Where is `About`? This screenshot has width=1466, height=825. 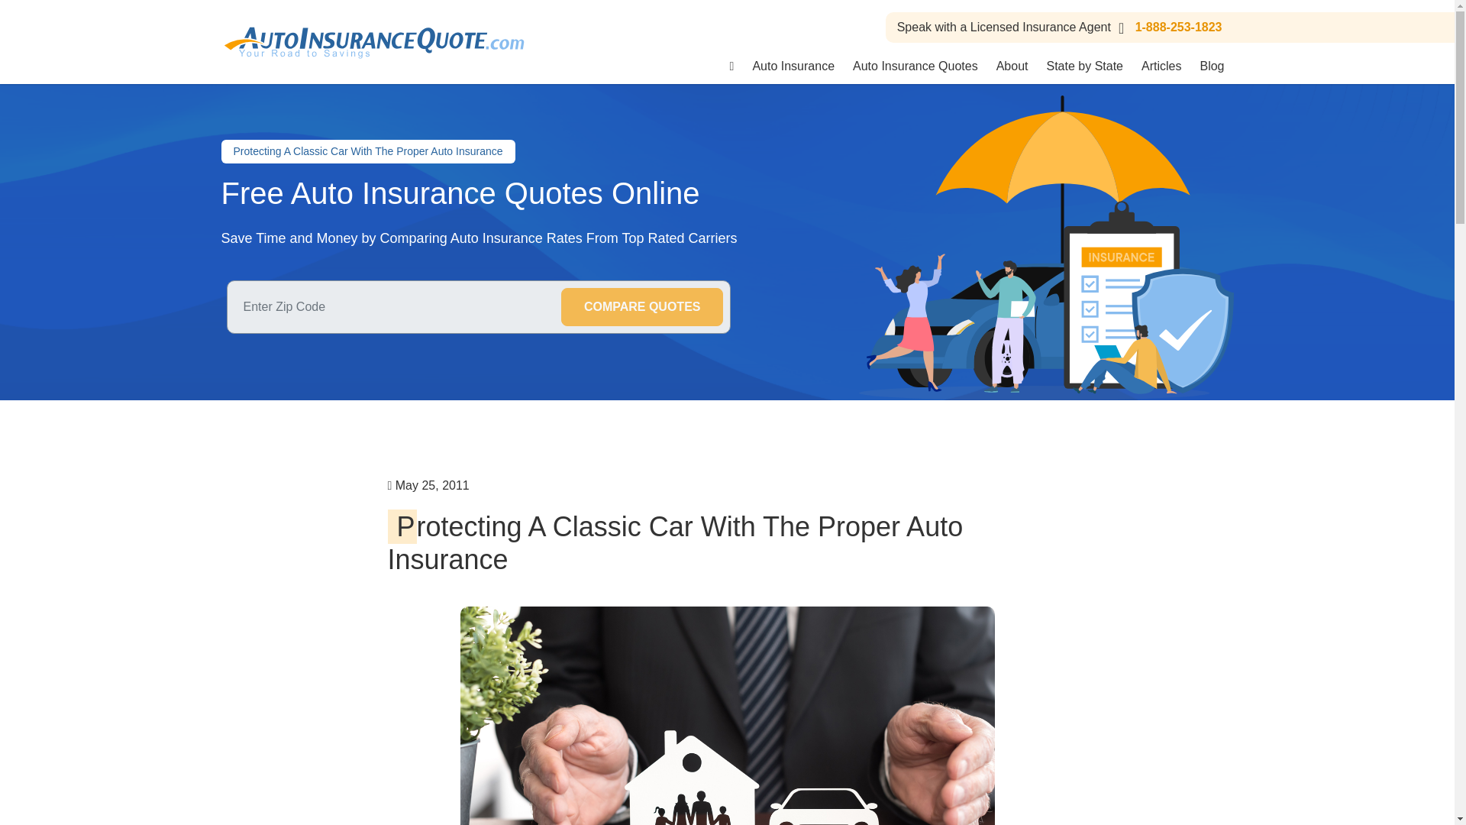
About is located at coordinates (1012, 66).